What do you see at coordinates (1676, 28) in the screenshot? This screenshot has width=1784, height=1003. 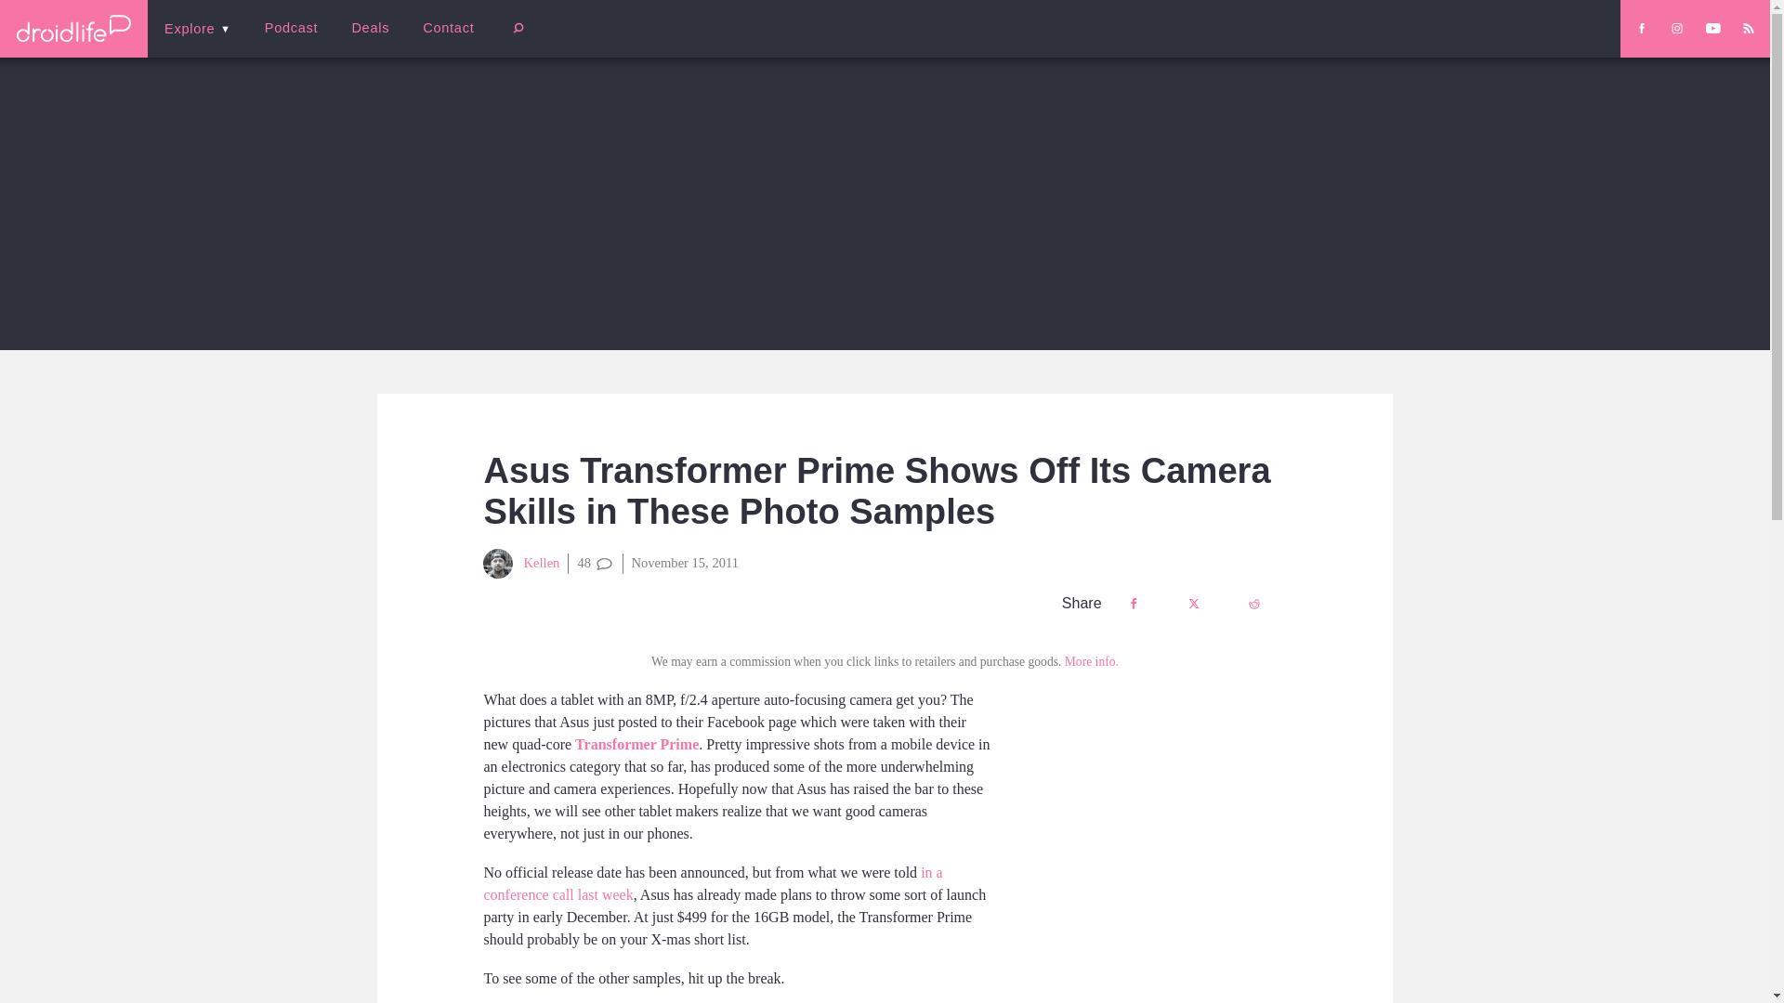 I see `Droid Life on Instagram` at bounding box center [1676, 28].